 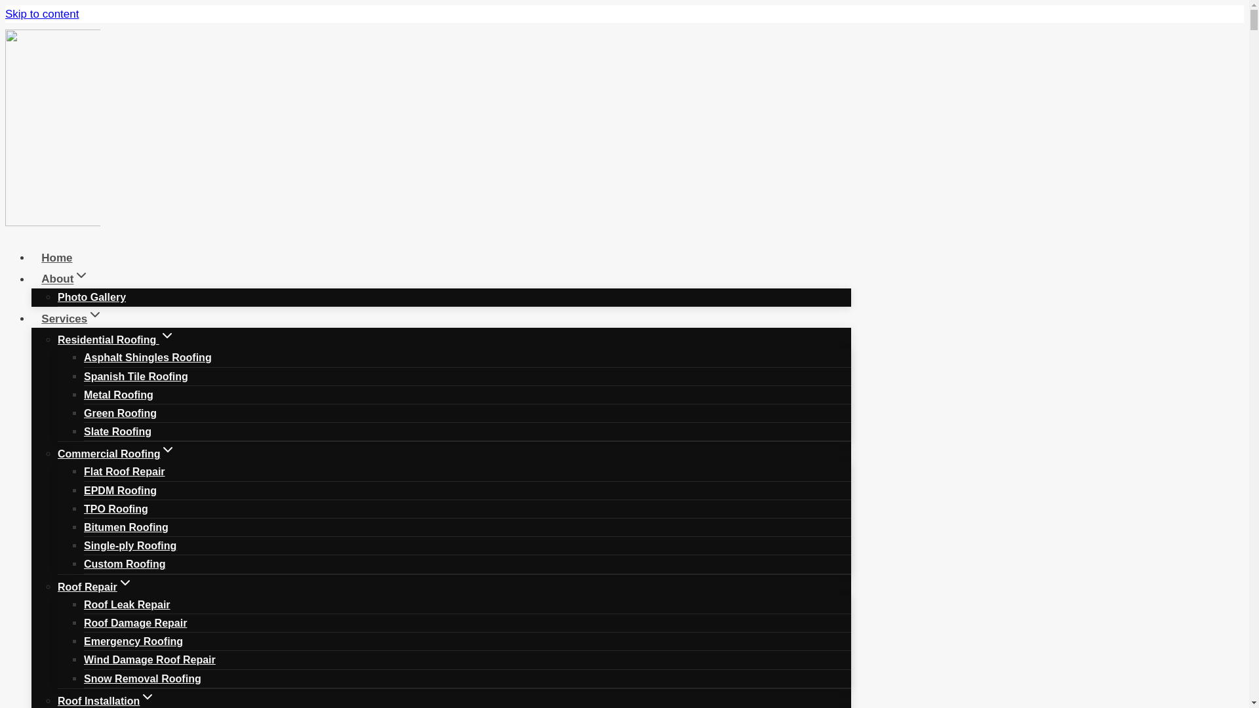 What do you see at coordinates (41, 14) in the screenshot?
I see `Skip to content` at bounding box center [41, 14].